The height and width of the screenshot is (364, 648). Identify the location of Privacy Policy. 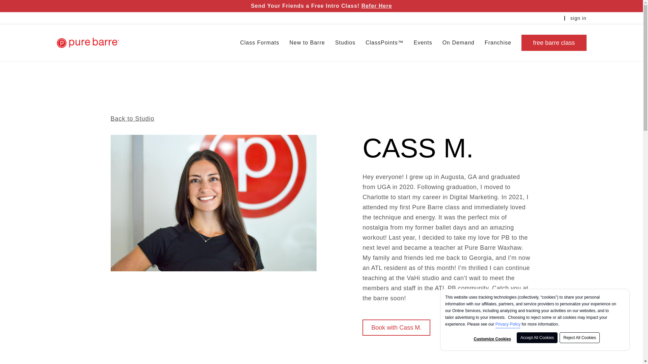
(508, 324).